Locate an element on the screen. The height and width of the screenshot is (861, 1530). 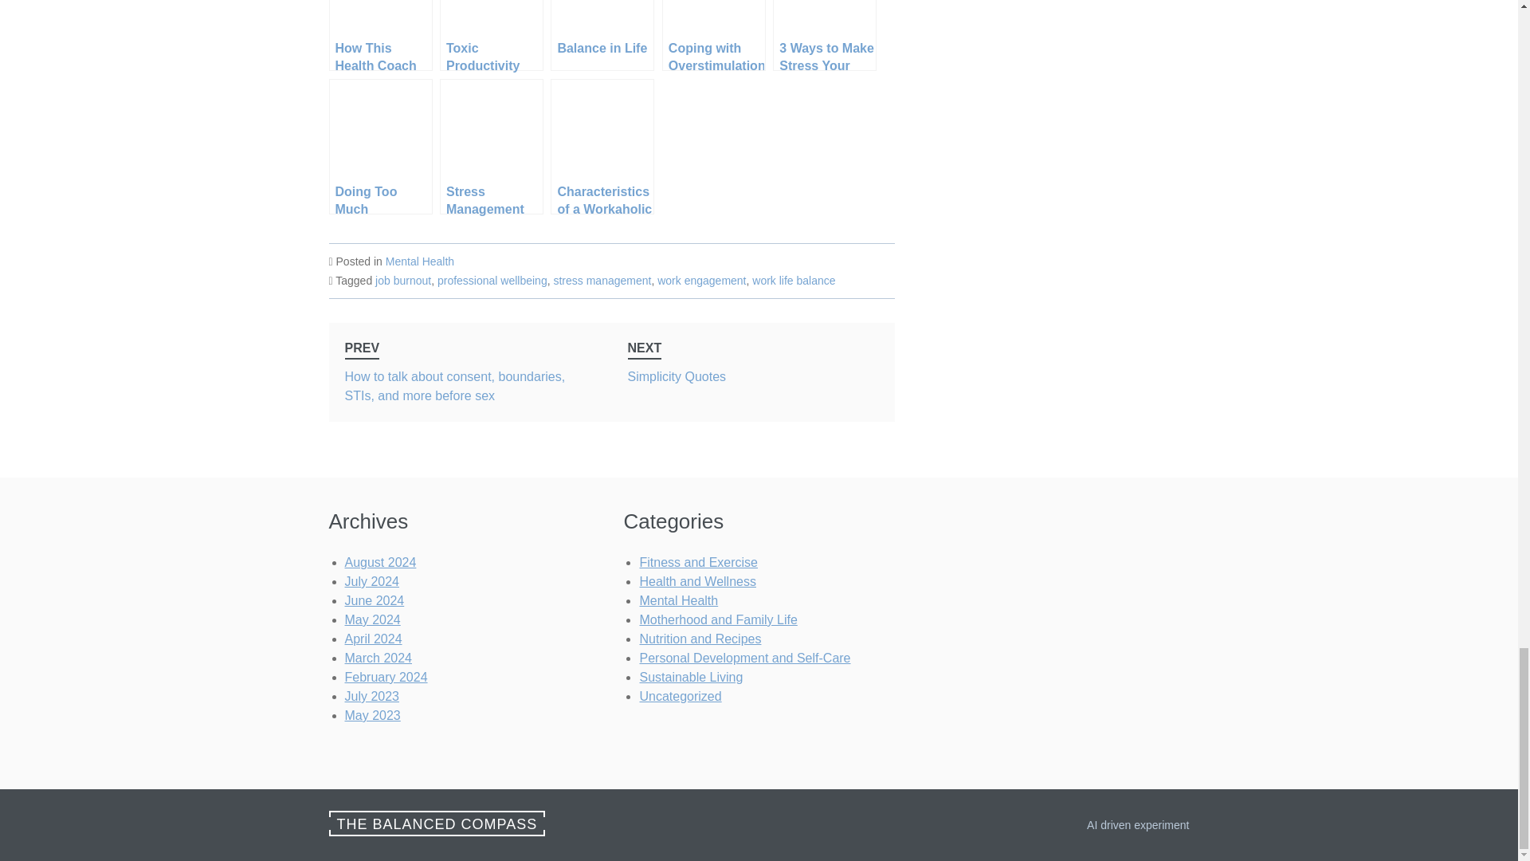
Balance in Life is located at coordinates (602, 35).